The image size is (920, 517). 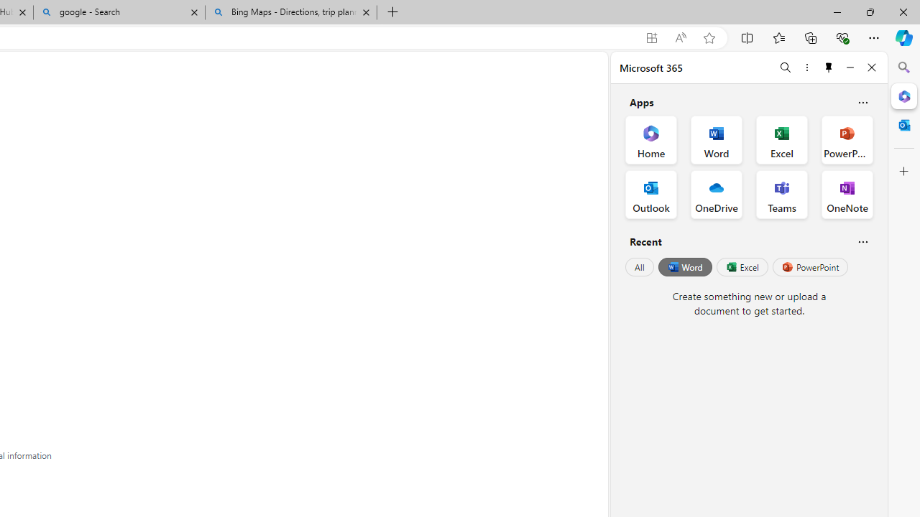 What do you see at coordinates (847, 139) in the screenshot?
I see `PowerPoint Office App` at bounding box center [847, 139].